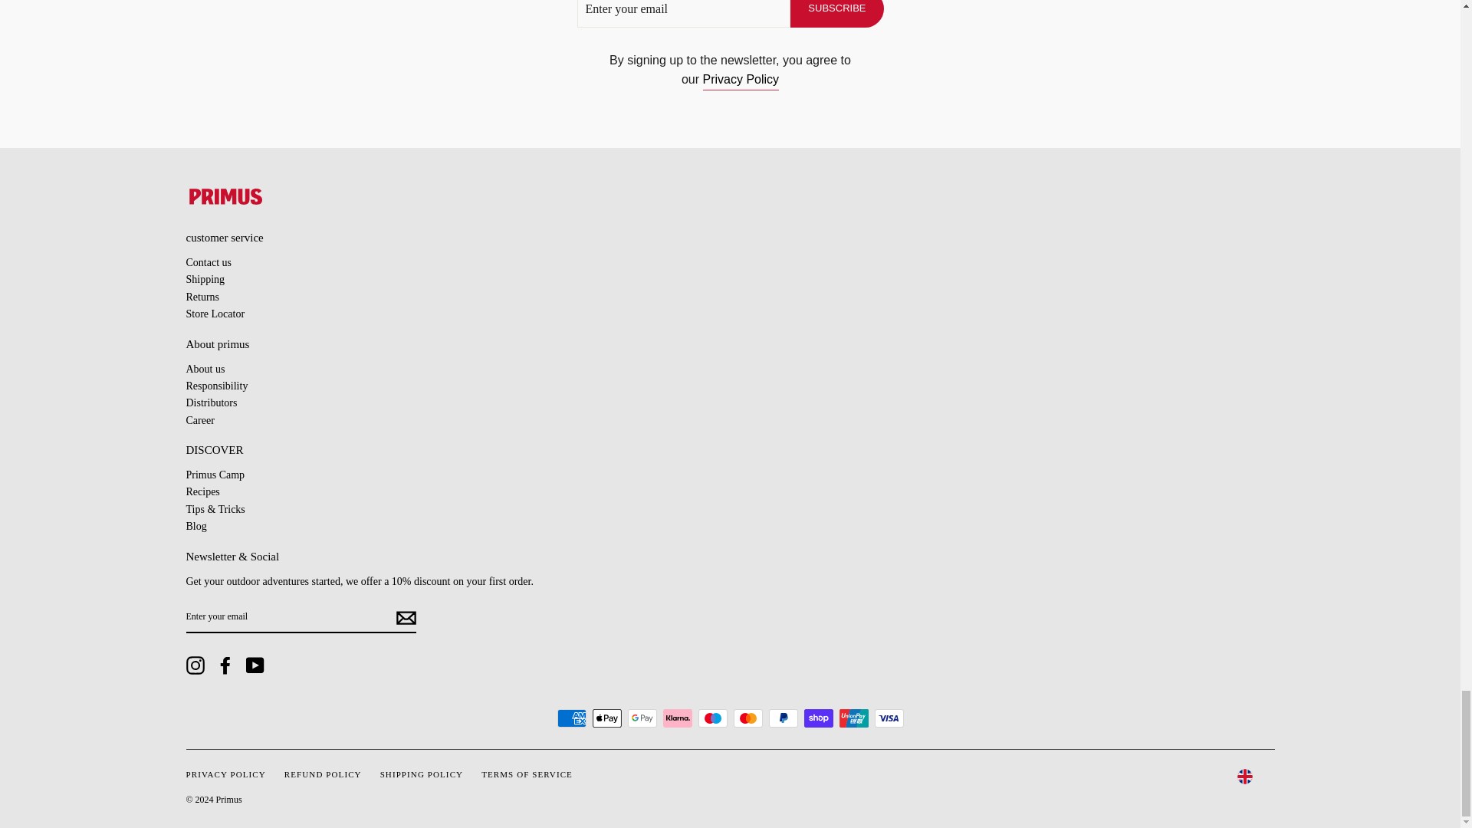 The height and width of the screenshot is (828, 1472). Describe the element at coordinates (195, 665) in the screenshot. I see `Primus on Instagram` at that location.